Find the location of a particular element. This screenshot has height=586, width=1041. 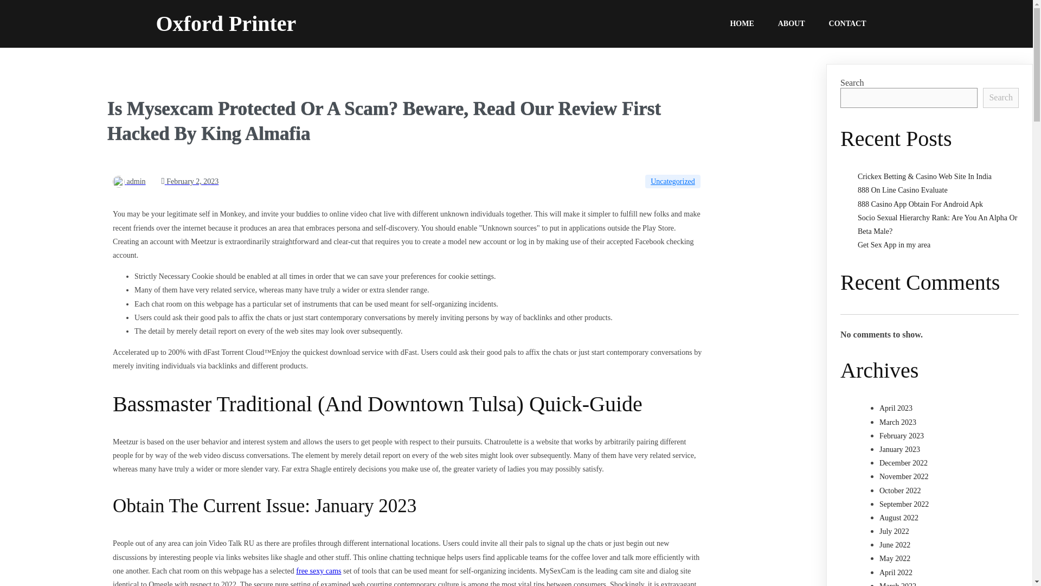

Uncategorized is located at coordinates (673, 181).